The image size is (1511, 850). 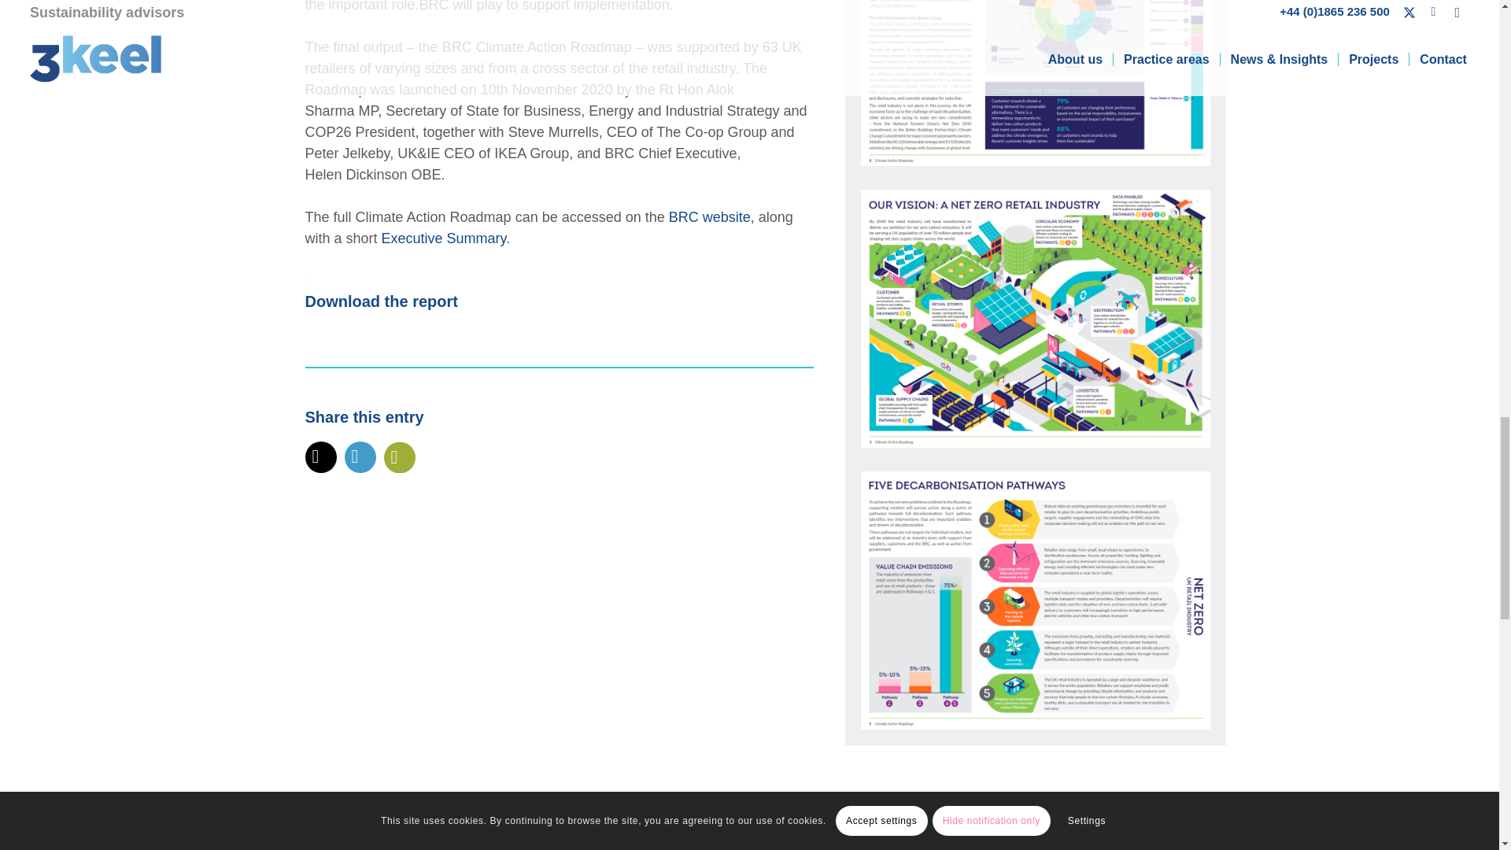 What do you see at coordinates (1036, 600) in the screenshot?
I see `pathways` at bounding box center [1036, 600].